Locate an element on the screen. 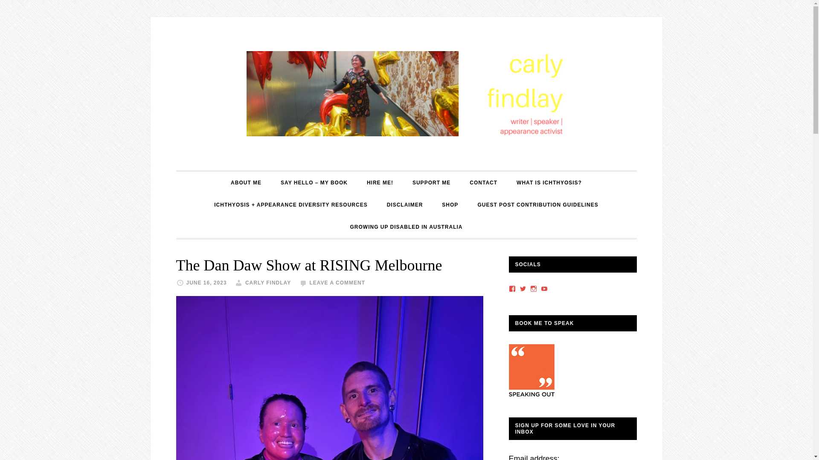 This screenshot has width=819, height=460. ABOUT ME is located at coordinates (246, 182).